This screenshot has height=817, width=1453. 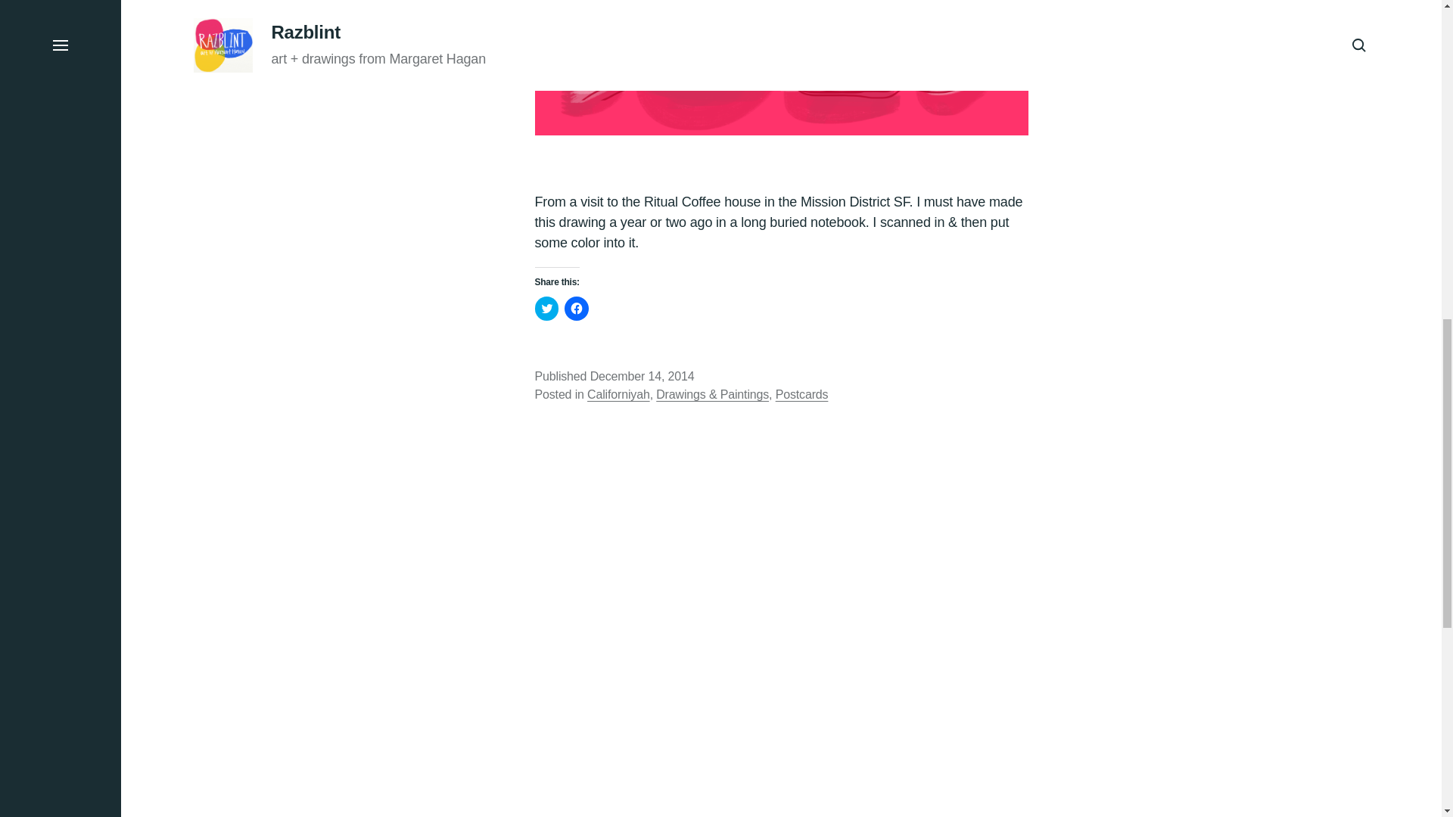 What do you see at coordinates (577, 309) in the screenshot?
I see `Click to share on Facebook` at bounding box center [577, 309].